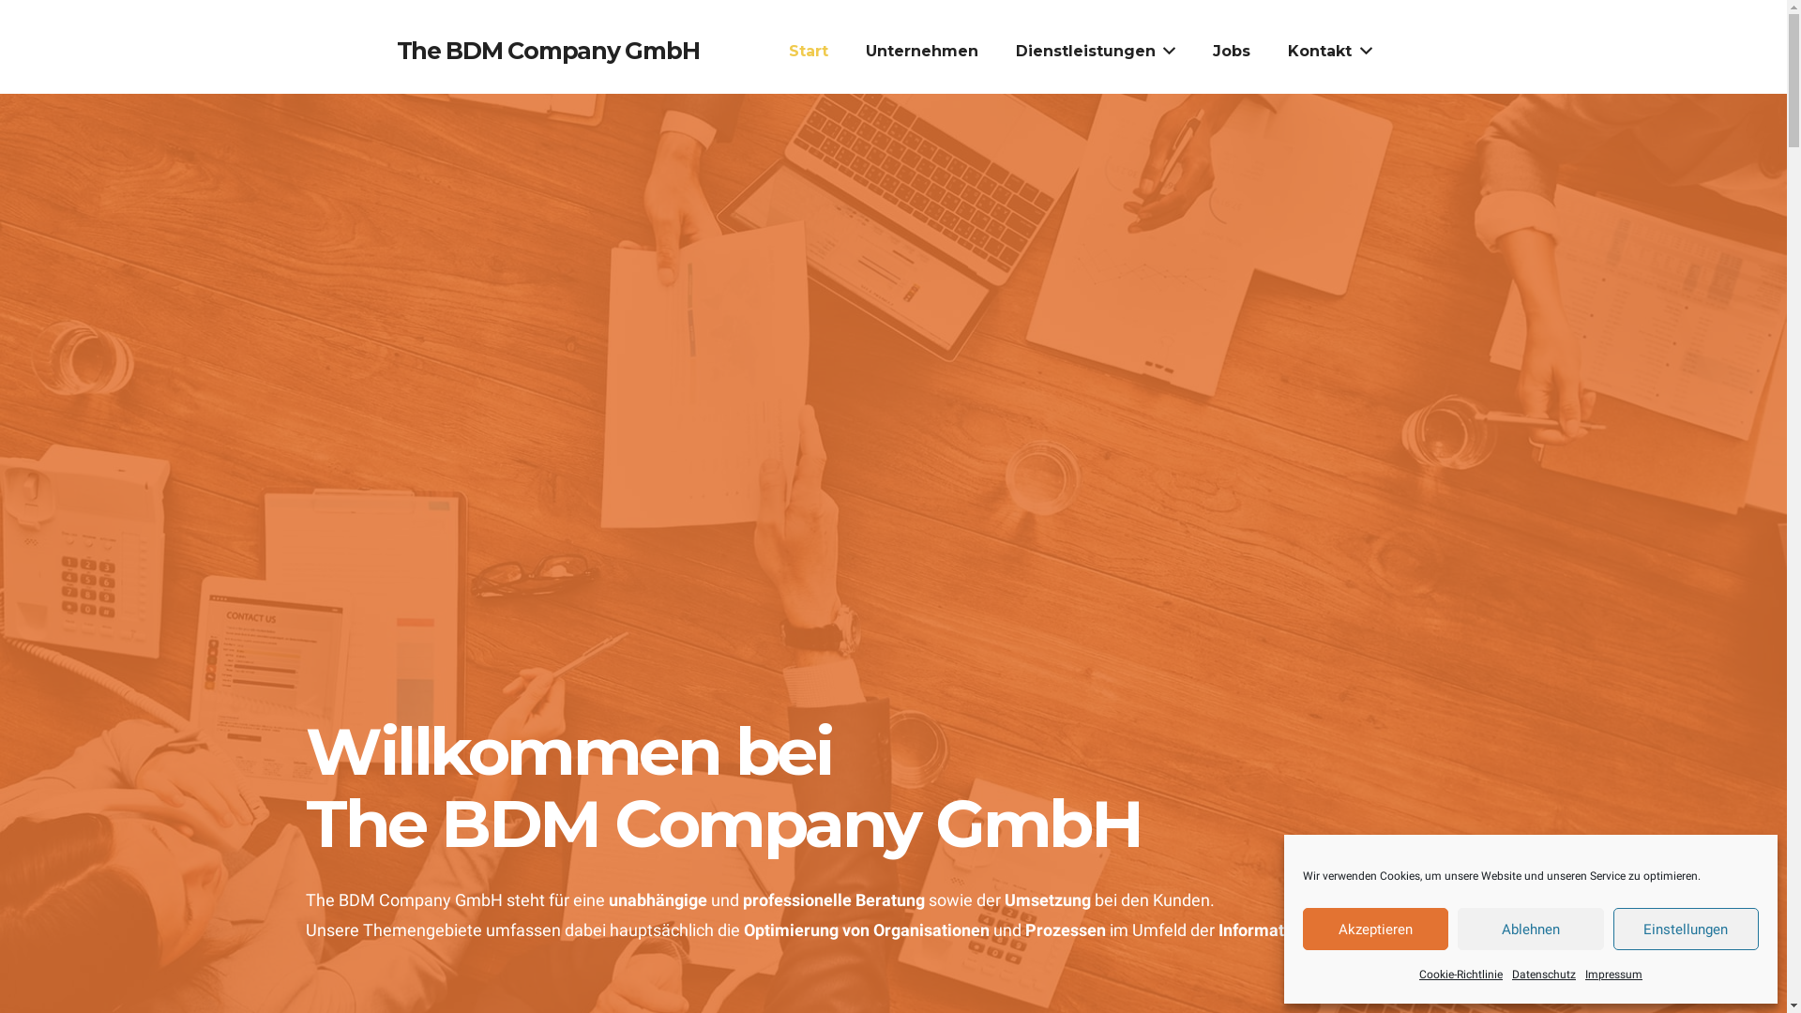 The image size is (1801, 1013). What do you see at coordinates (1375, 929) in the screenshot?
I see `Akzeptieren` at bounding box center [1375, 929].